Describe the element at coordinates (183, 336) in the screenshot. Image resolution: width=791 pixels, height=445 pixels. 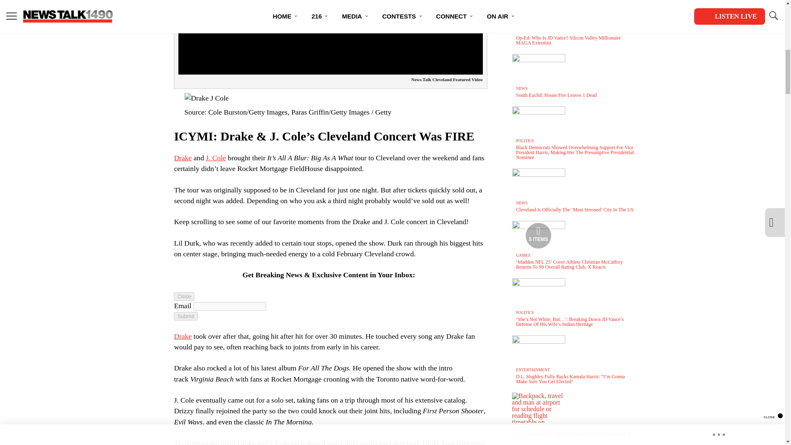
I see `Drake` at that location.